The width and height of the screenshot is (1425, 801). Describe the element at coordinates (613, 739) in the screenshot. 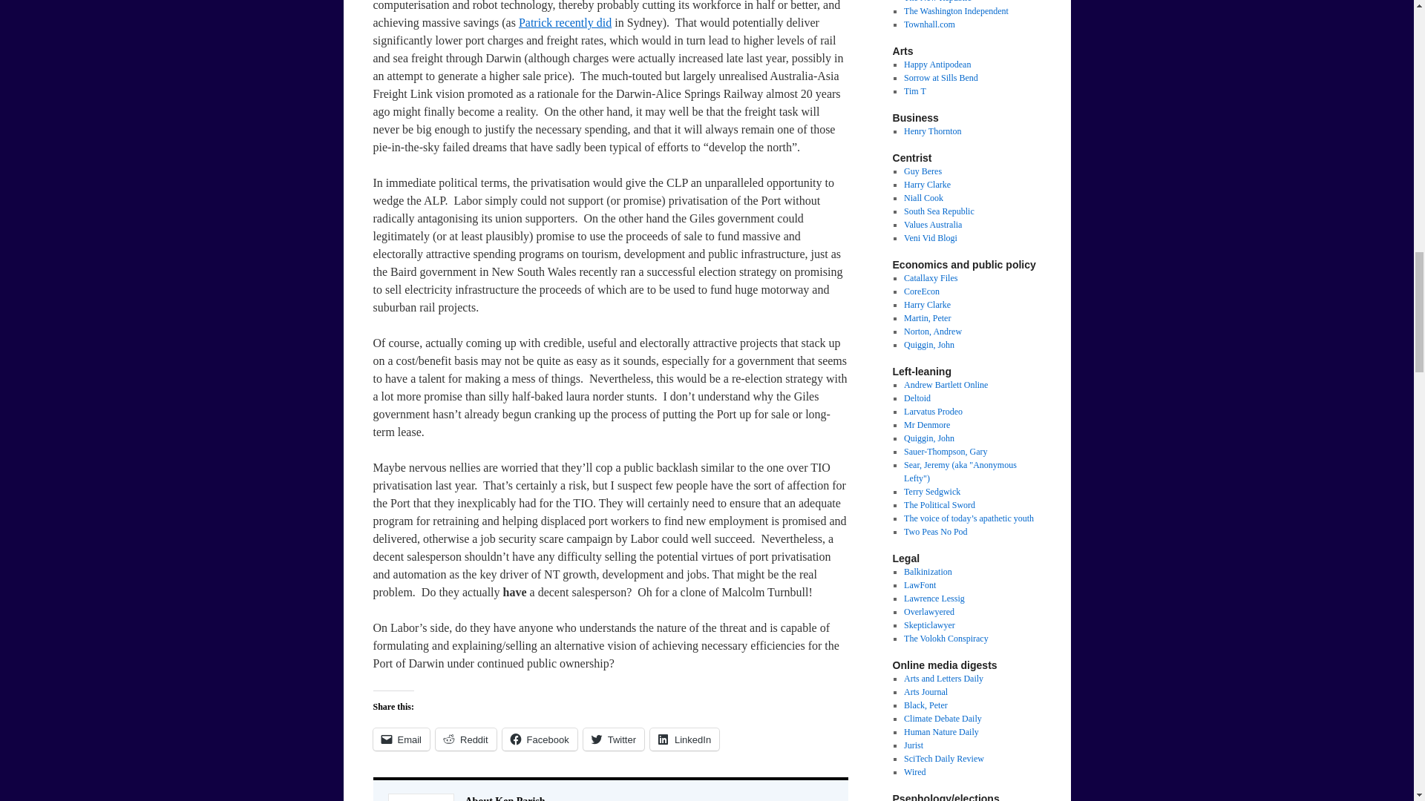

I see `Twitter` at that location.